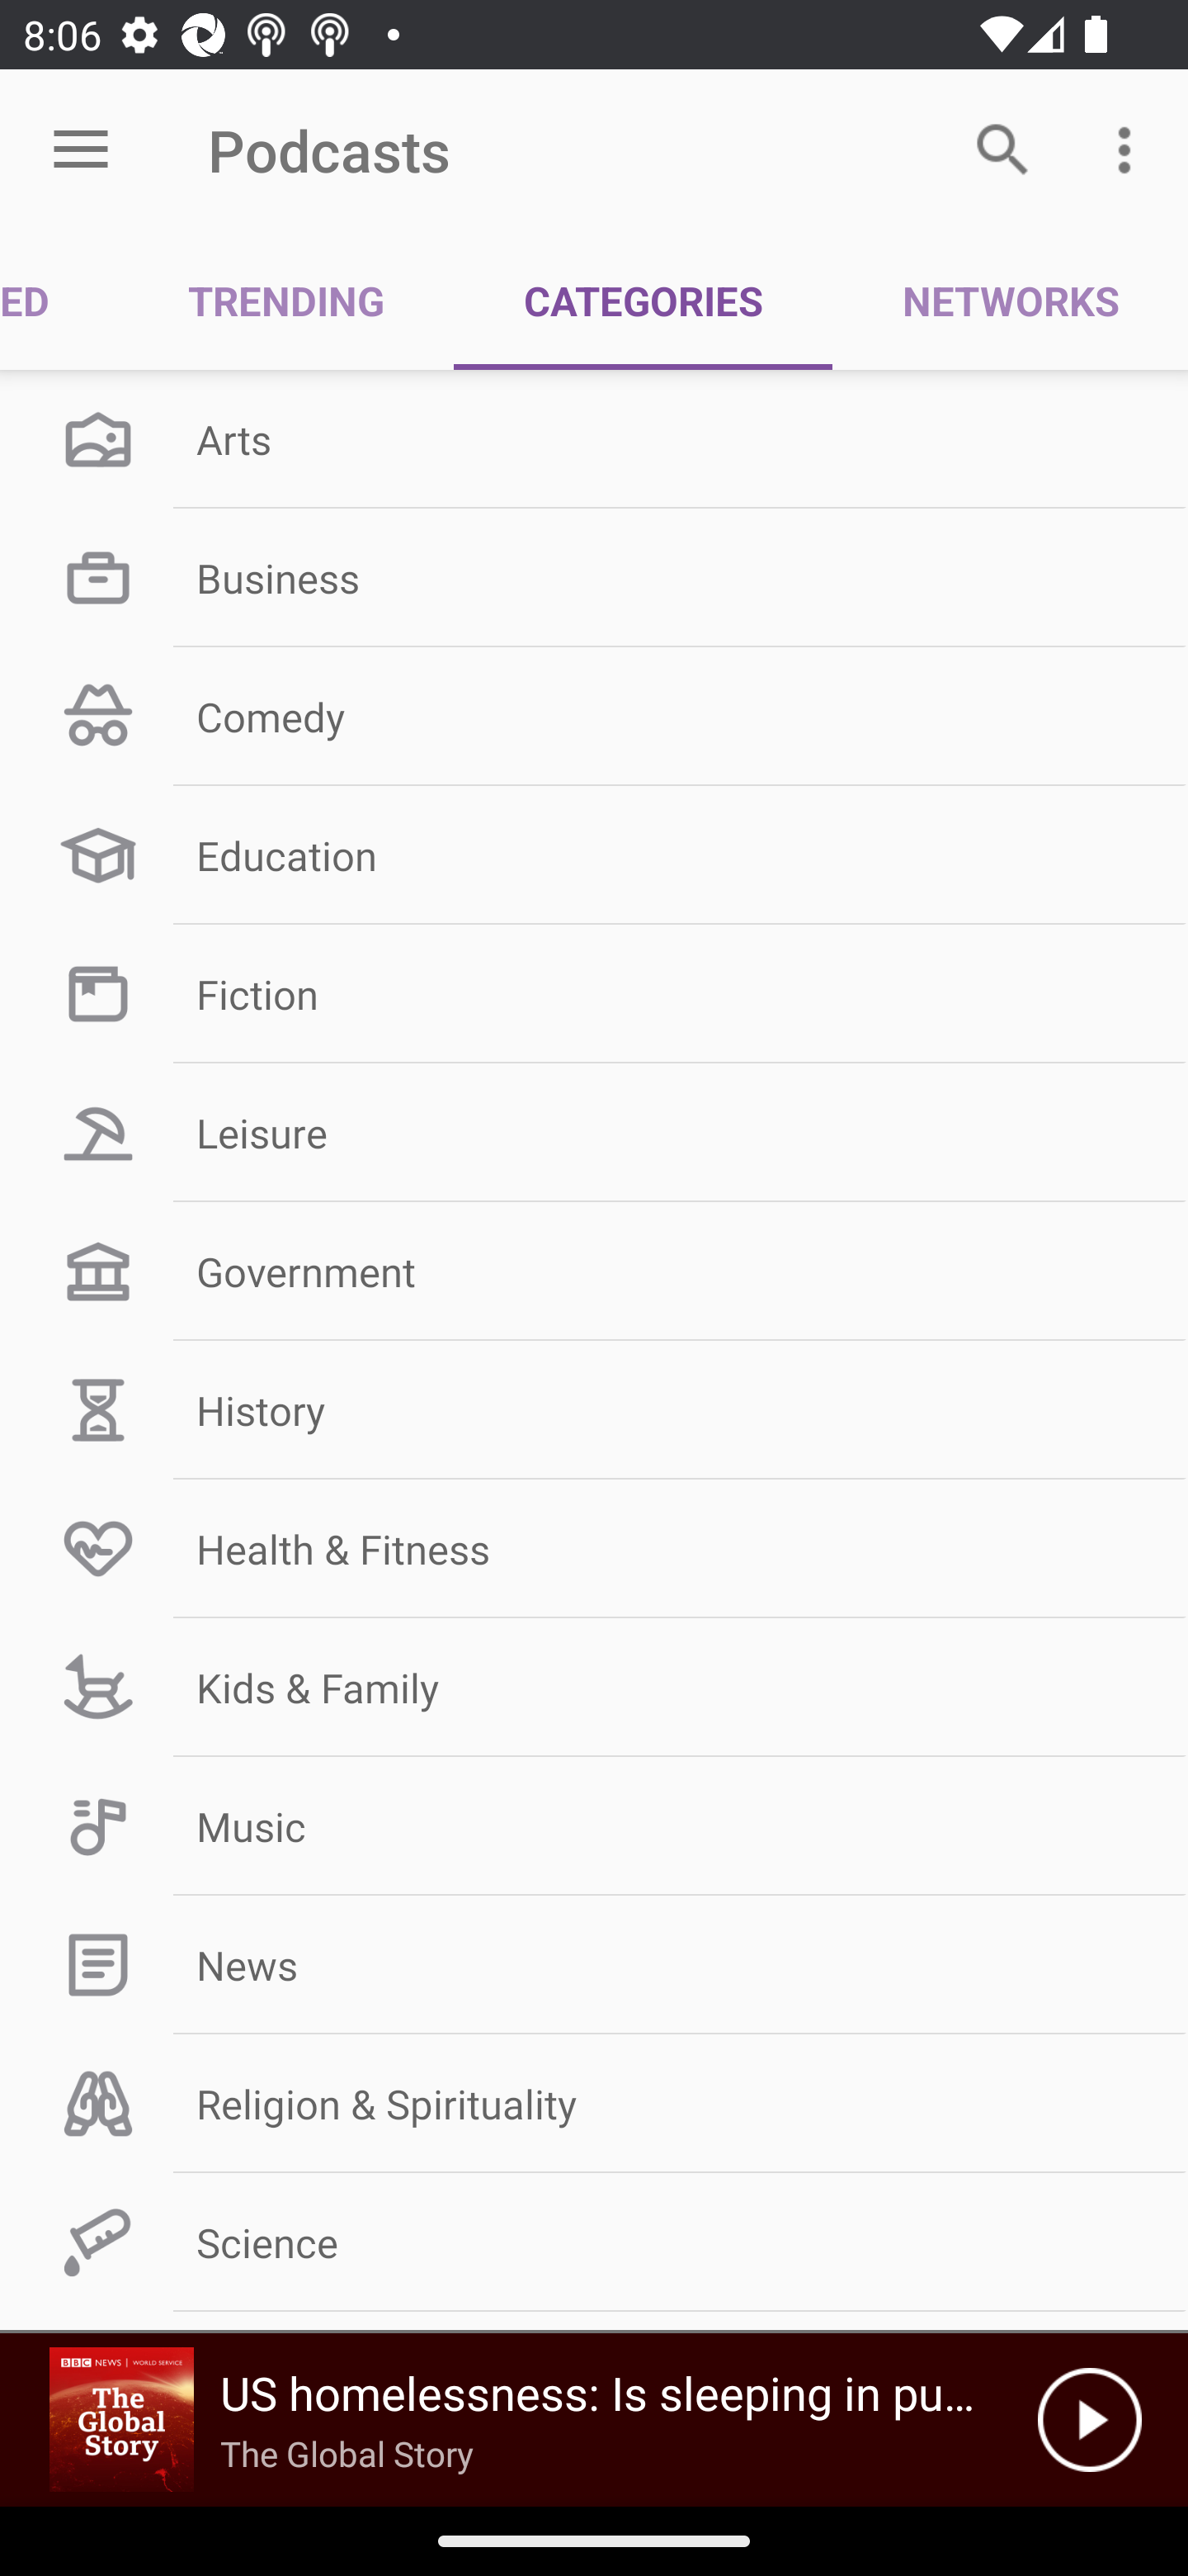  What do you see at coordinates (594, 1410) in the screenshot?
I see `History` at bounding box center [594, 1410].